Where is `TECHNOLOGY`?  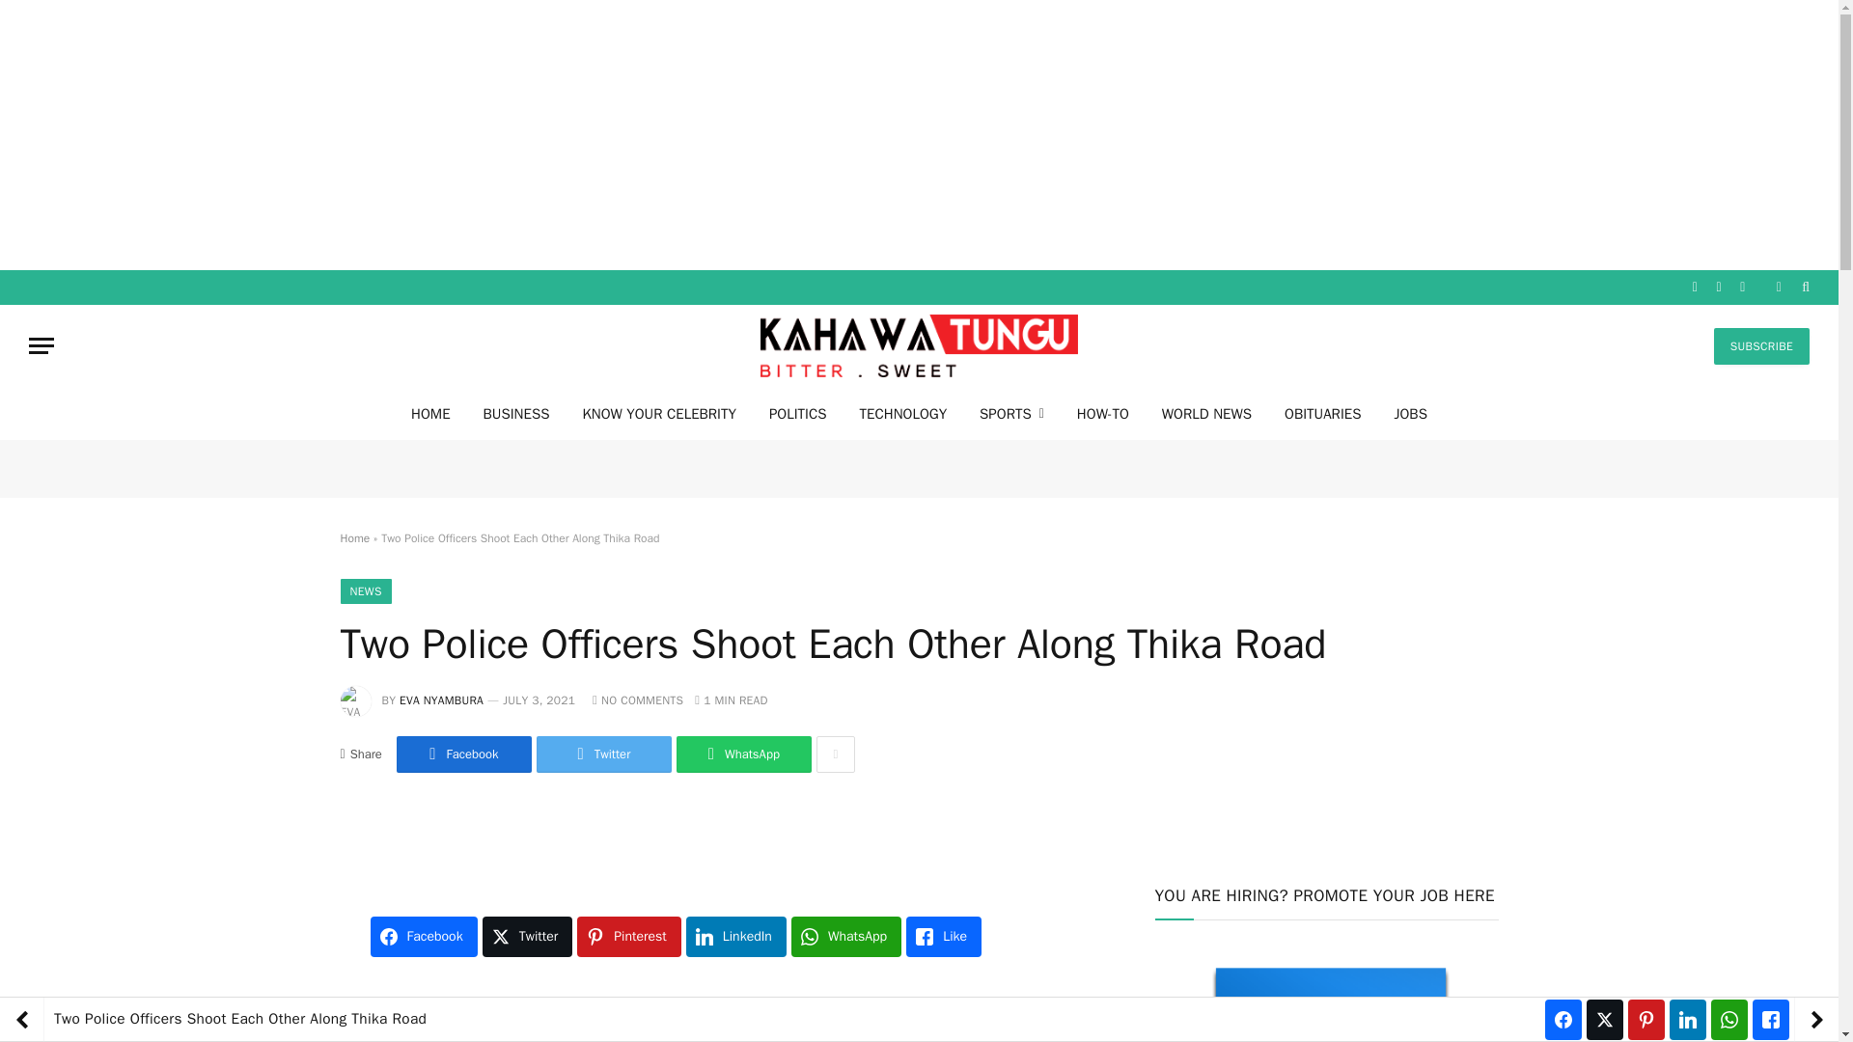
TECHNOLOGY is located at coordinates (903, 413).